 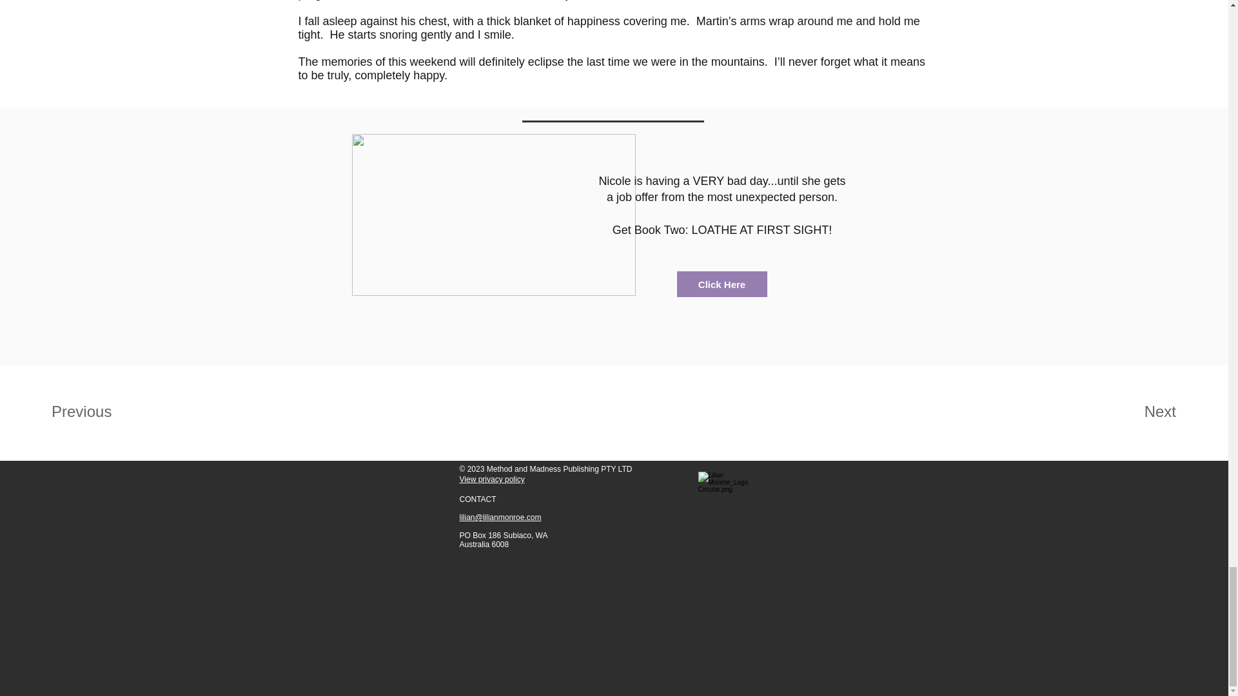 What do you see at coordinates (1134, 411) in the screenshot?
I see `Next` at bounding box center [1134, 411].